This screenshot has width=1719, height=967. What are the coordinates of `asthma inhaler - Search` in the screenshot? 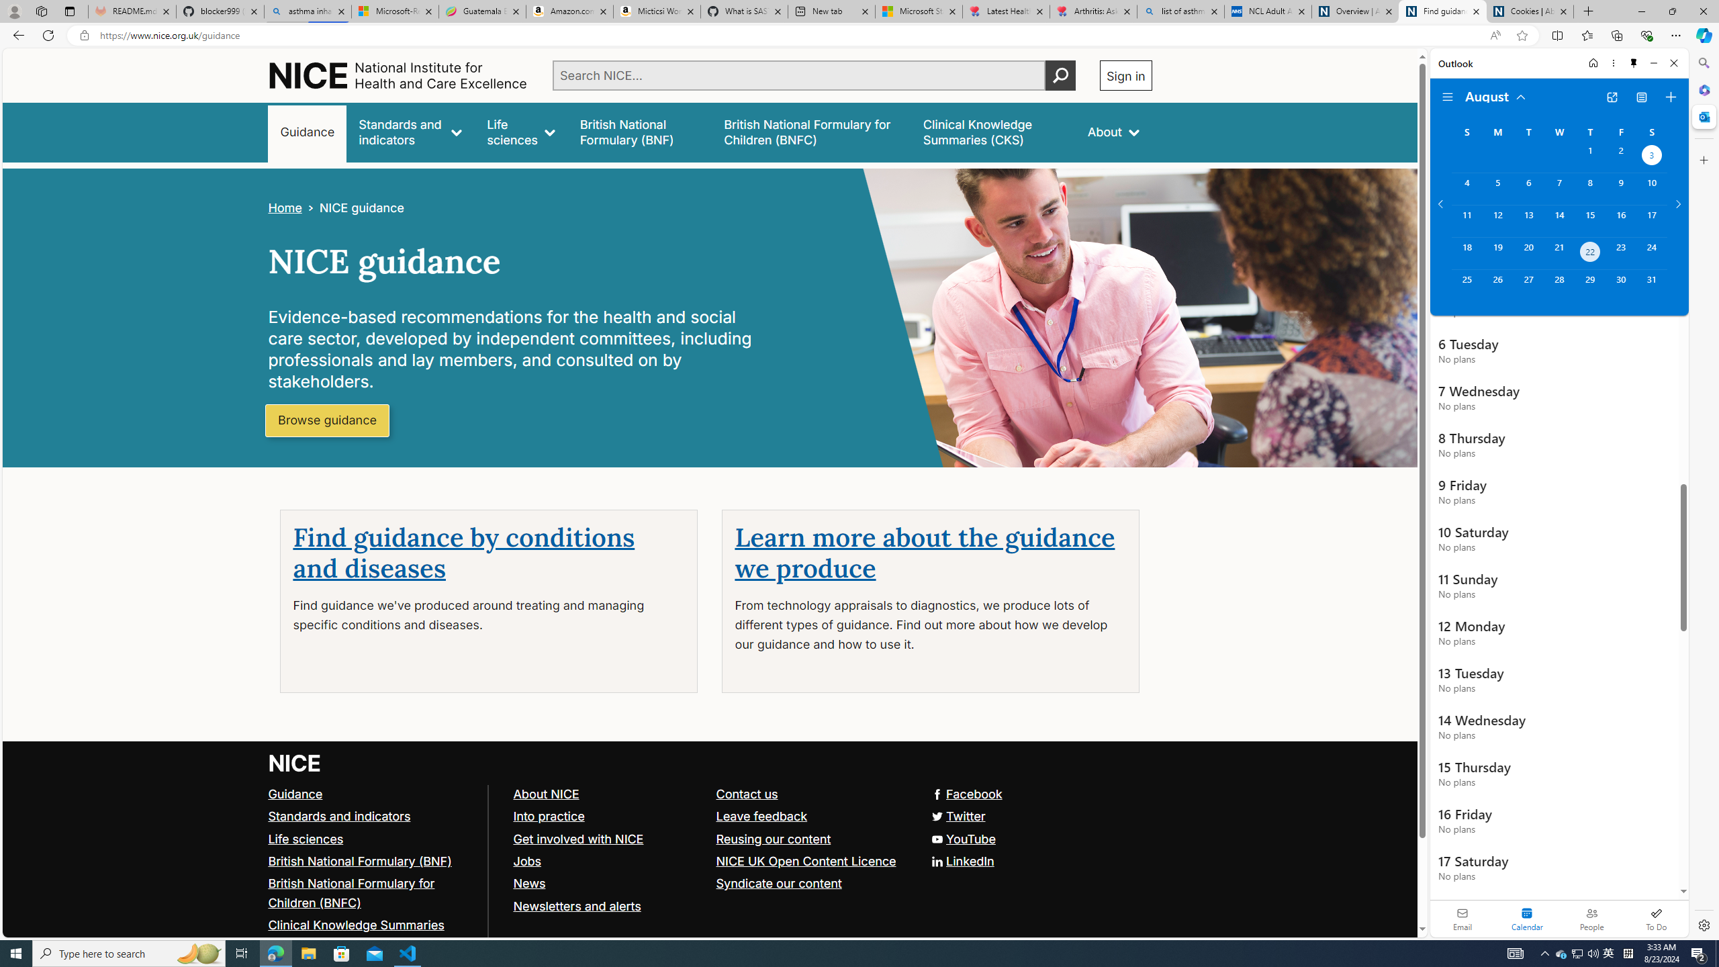 It's located at (308, 11).